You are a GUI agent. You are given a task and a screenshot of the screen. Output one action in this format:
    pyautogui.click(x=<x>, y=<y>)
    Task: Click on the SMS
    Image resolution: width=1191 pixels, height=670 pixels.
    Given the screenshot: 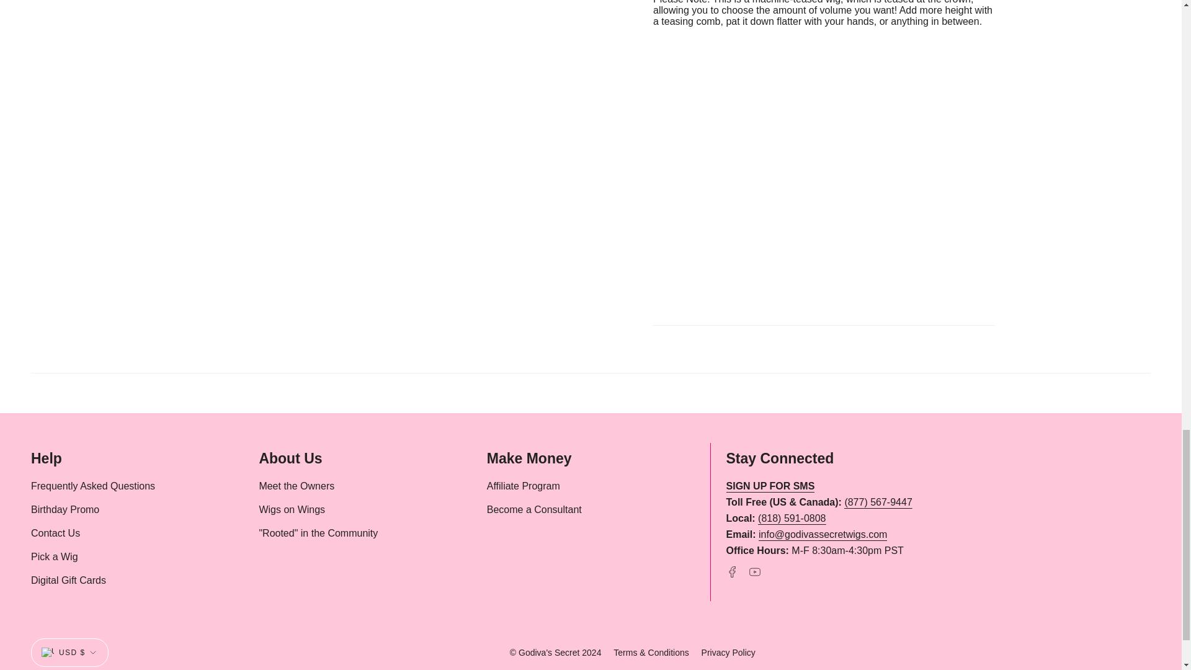 What is the action you would take?
    pyautogui.click(x=770, y=488)
    